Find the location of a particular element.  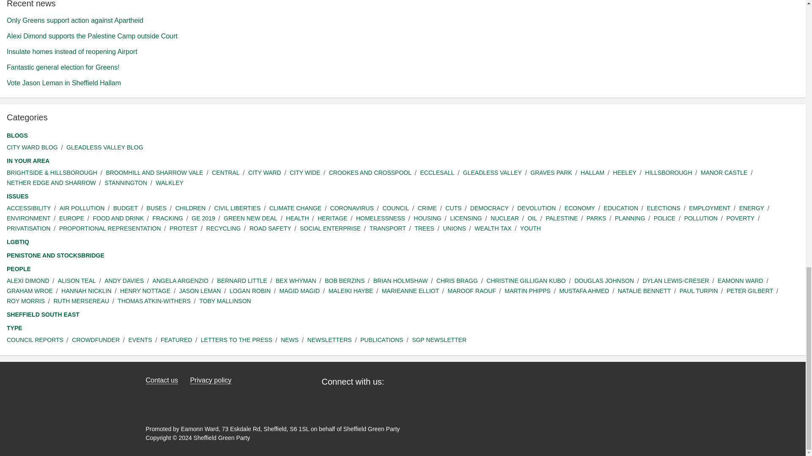

Alexi Dimond supports the Palestine Camp outside Court is located at coordinates (92, 35).